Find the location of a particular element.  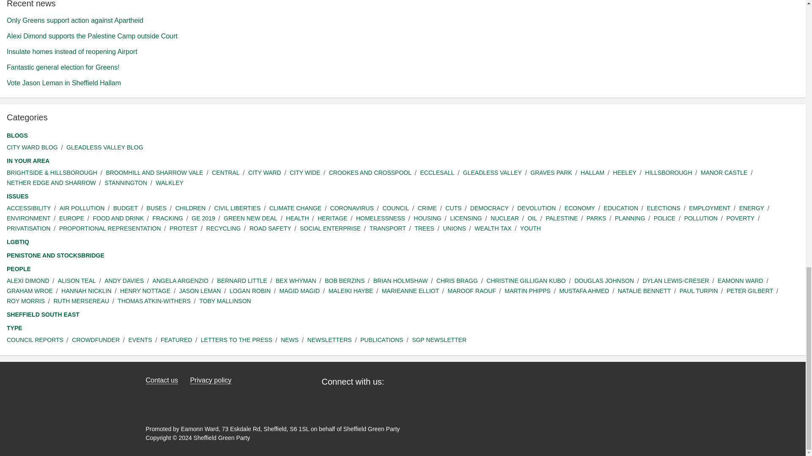

Alexi Dimond supports the Palestine Camp outside Court is located at coordinates (92, 35).